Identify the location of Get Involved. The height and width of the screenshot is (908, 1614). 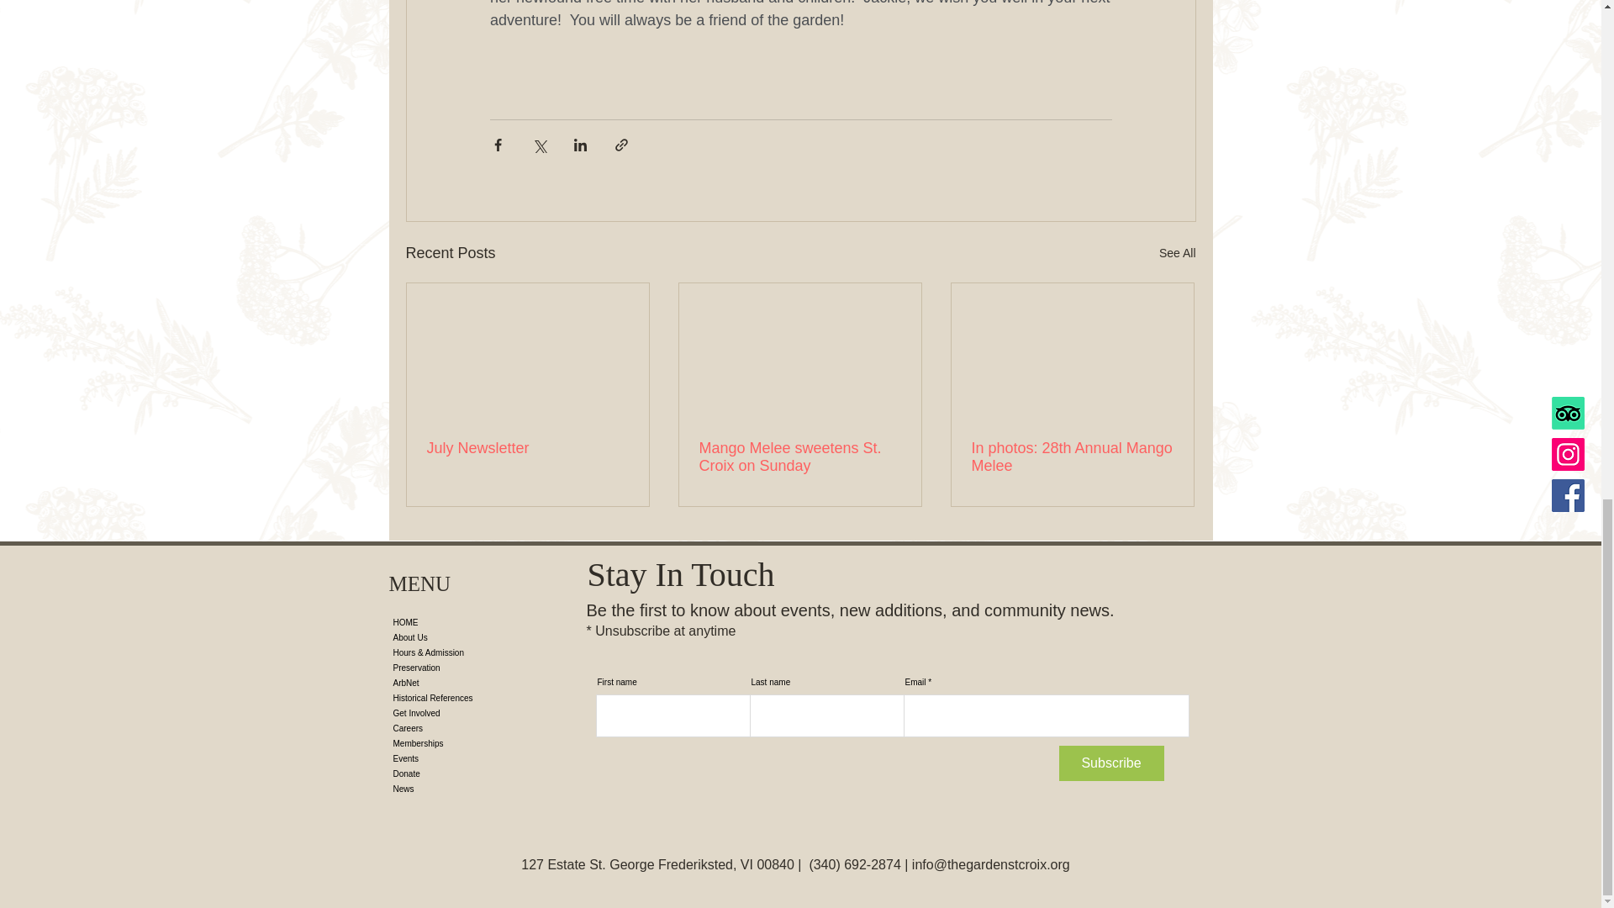
(457, 713).